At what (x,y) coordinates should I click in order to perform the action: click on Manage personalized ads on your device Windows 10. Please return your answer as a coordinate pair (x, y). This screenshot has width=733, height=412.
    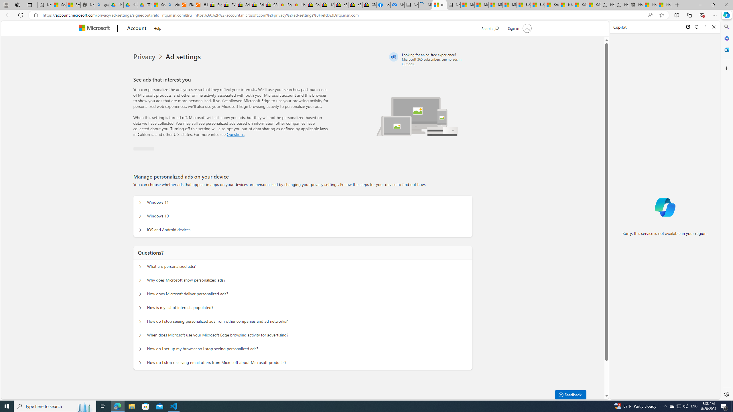
    Looking at the image, I should click on (140, 216).